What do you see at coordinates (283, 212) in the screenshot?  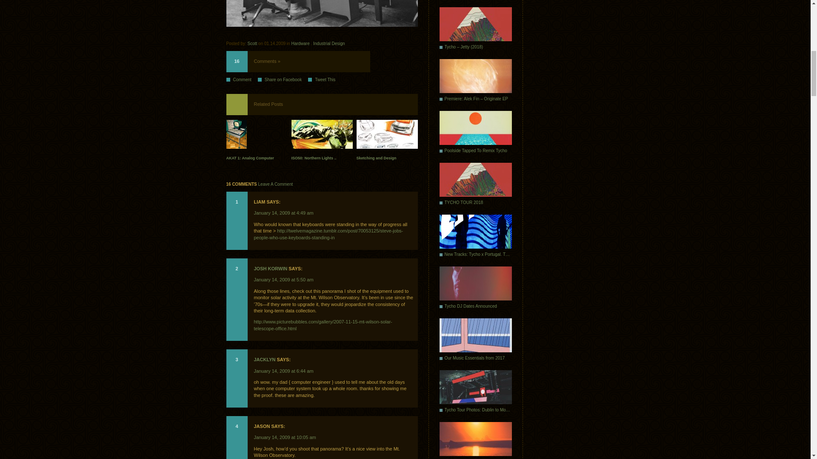 I see `January 14, 2009 at 4:49 am` at bounding box center [283, 212].